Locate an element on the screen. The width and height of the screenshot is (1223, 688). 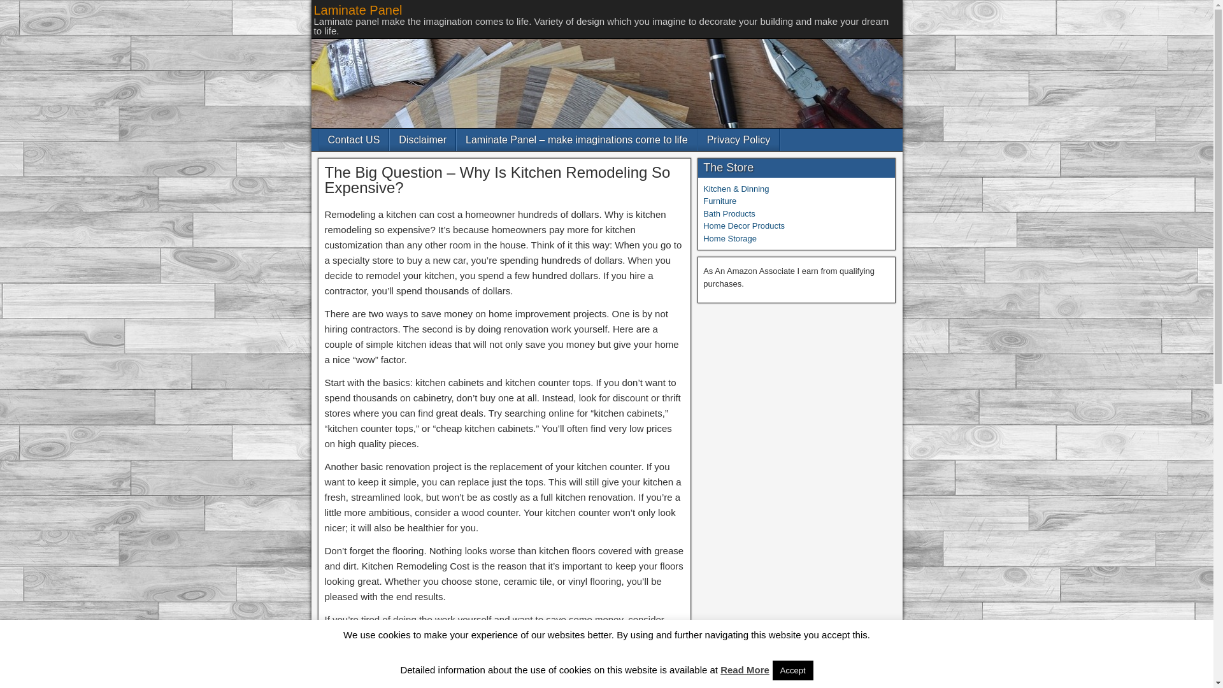
Contact US is located at coordinates (353, 139).